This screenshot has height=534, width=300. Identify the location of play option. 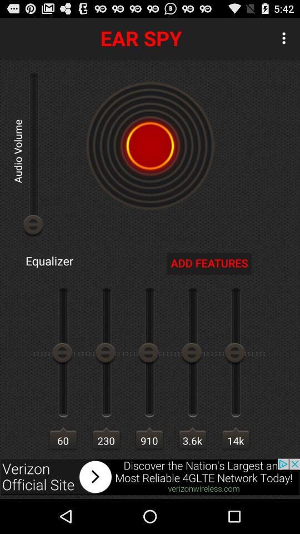
(150, 146).